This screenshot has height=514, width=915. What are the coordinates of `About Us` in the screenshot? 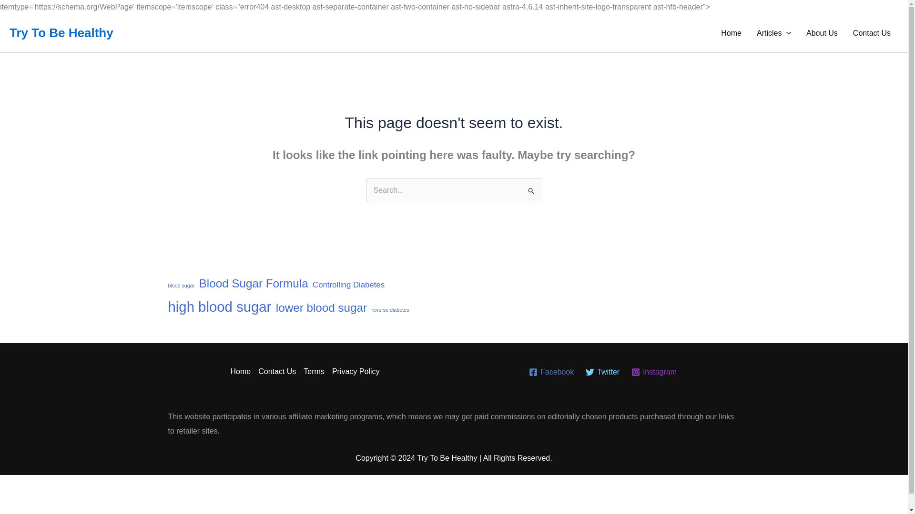 It's located at (822, 33).